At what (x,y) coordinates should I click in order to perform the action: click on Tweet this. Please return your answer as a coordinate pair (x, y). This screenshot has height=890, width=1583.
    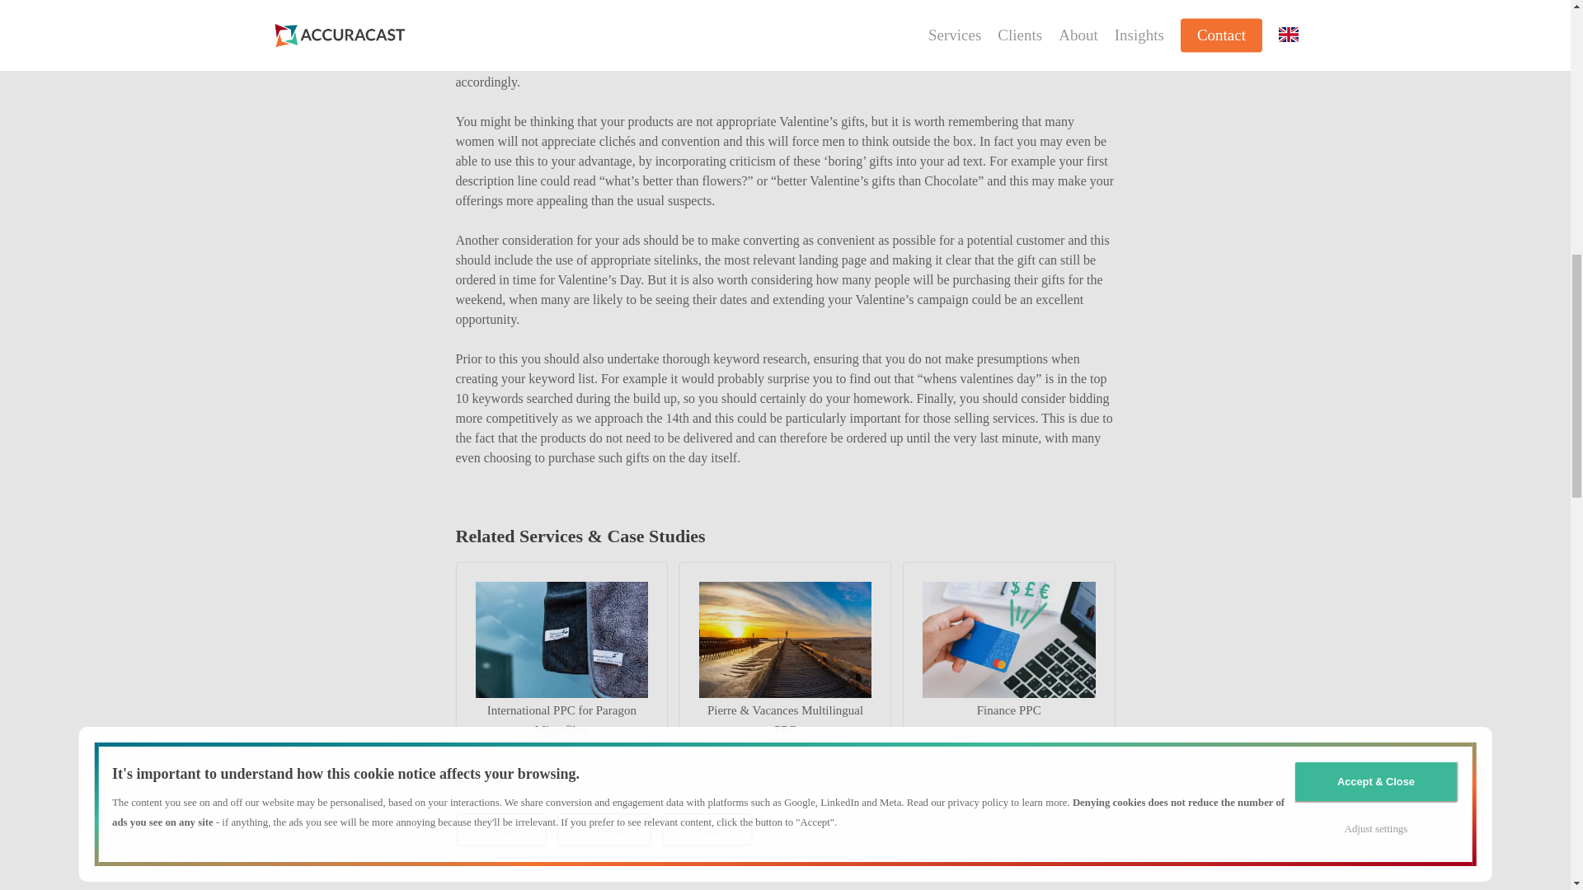
    Looking at the image, I should click on (604, 830).